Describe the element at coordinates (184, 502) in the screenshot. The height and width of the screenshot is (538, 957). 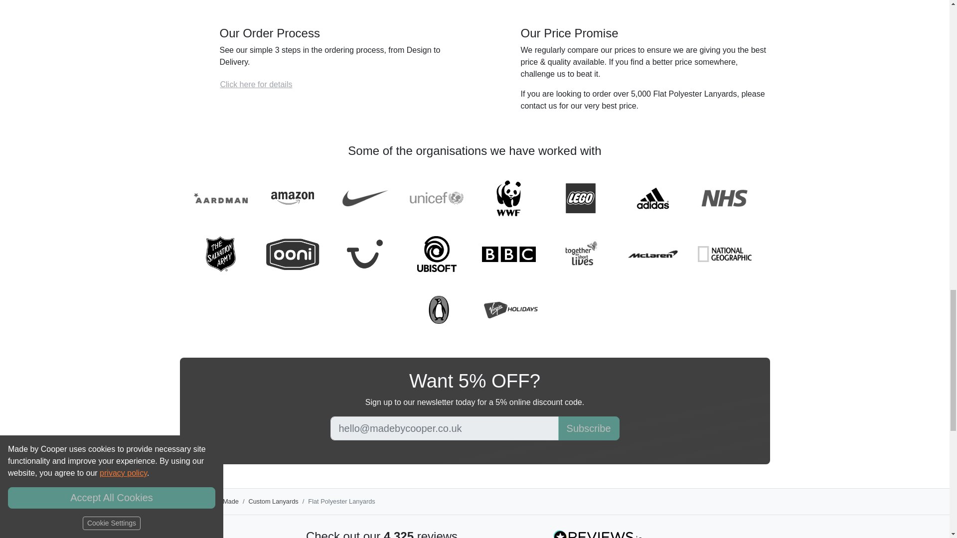
I see `Home` at that location.